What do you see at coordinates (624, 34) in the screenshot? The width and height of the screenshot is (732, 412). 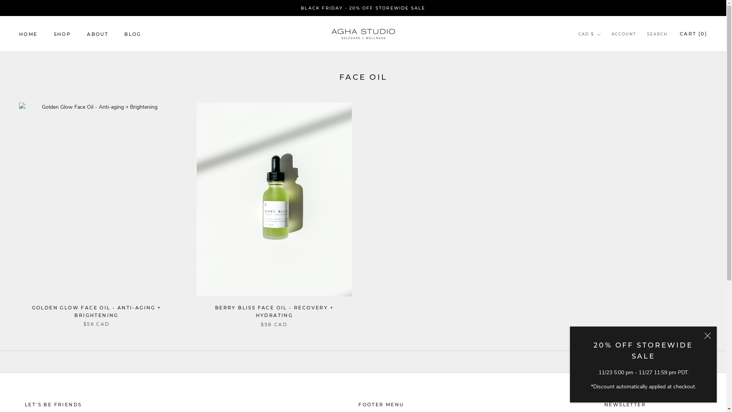 I see `ACCOUNT` at bounding box center [624, 34].